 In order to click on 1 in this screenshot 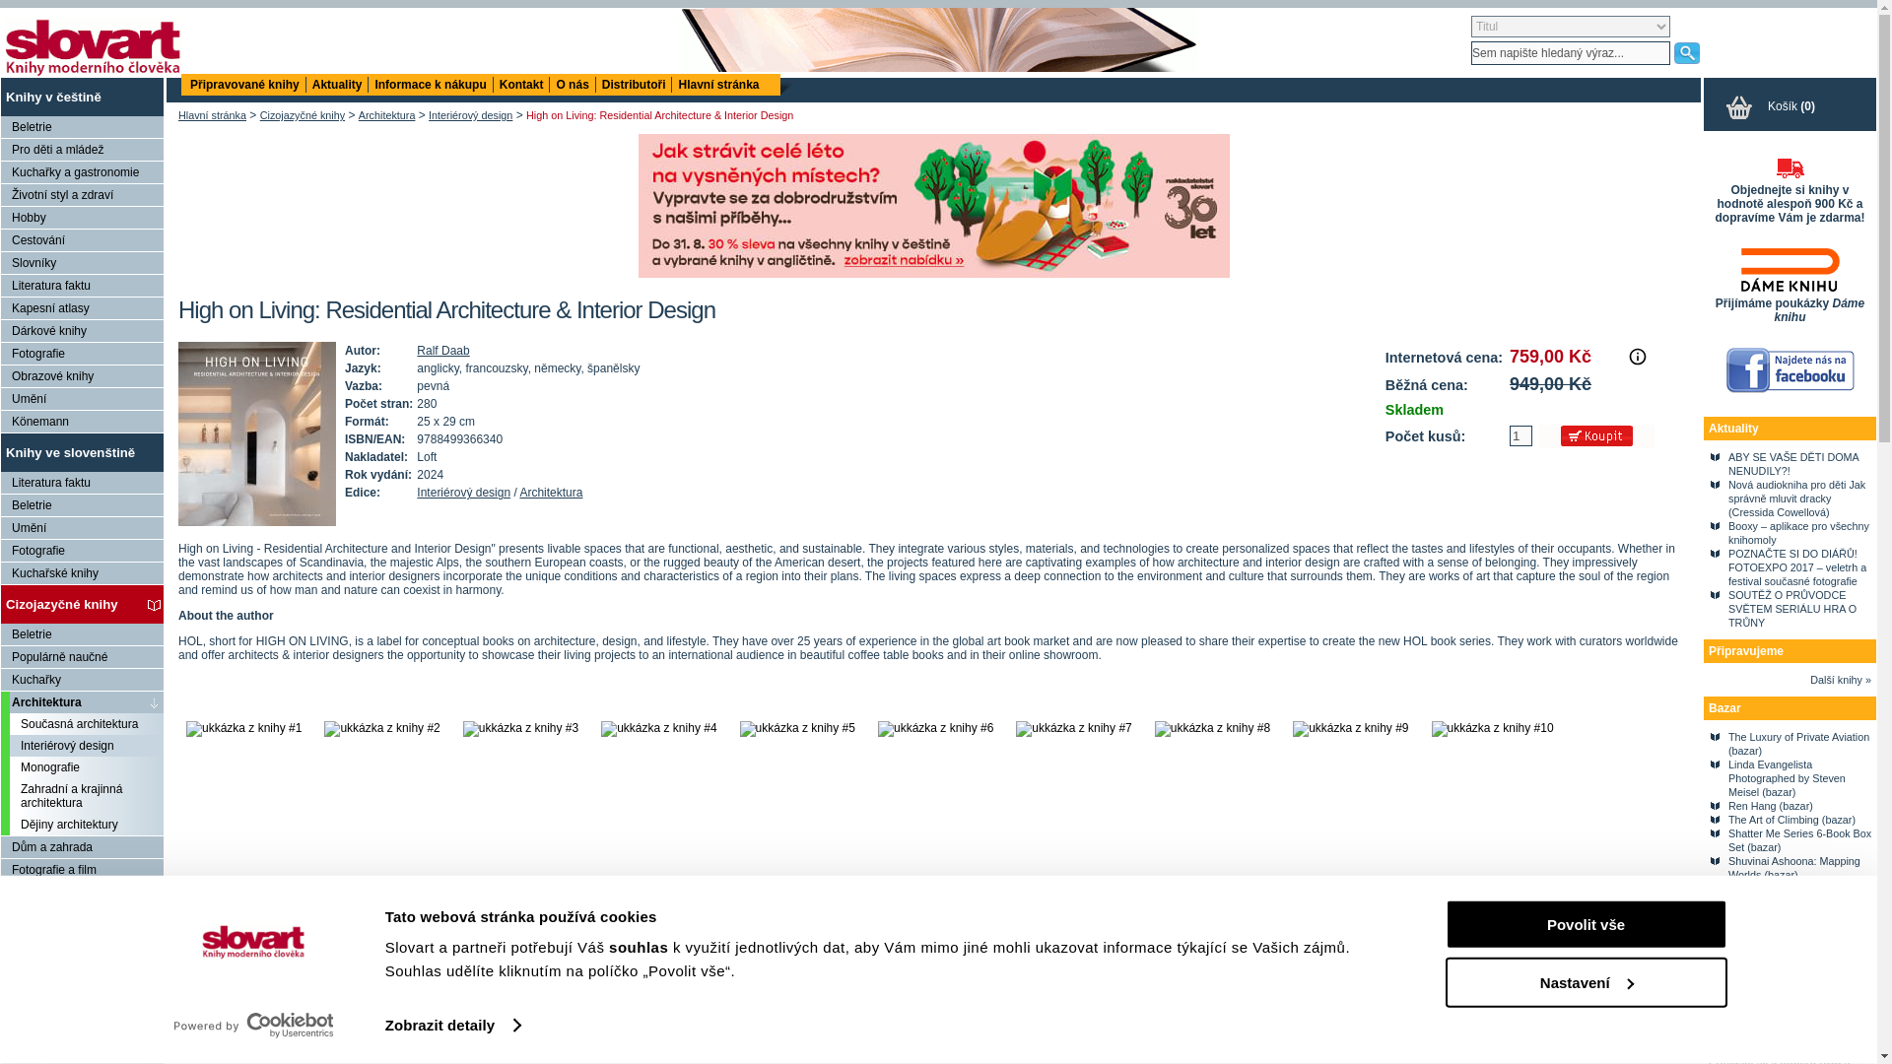, I will do `click(1521, 435)`.